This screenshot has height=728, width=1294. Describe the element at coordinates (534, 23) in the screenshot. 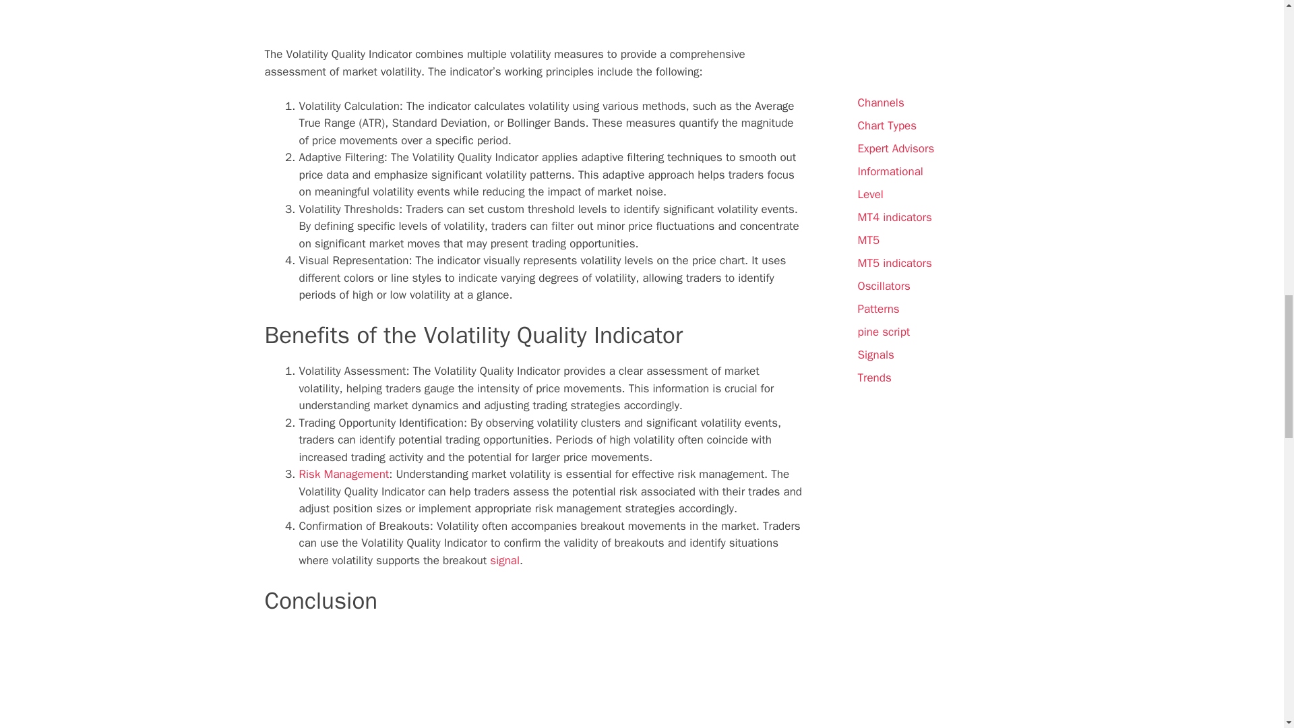

I see `Advertisement` at that location.